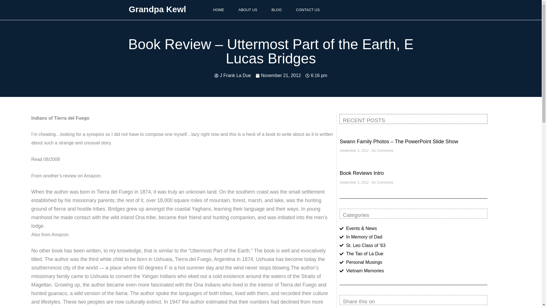 This screenshot has height=307, width=546. What do you see at coordinates (413, 262) in the screenshot?
I see `Personal Musings` at bounding box center [413, 262].